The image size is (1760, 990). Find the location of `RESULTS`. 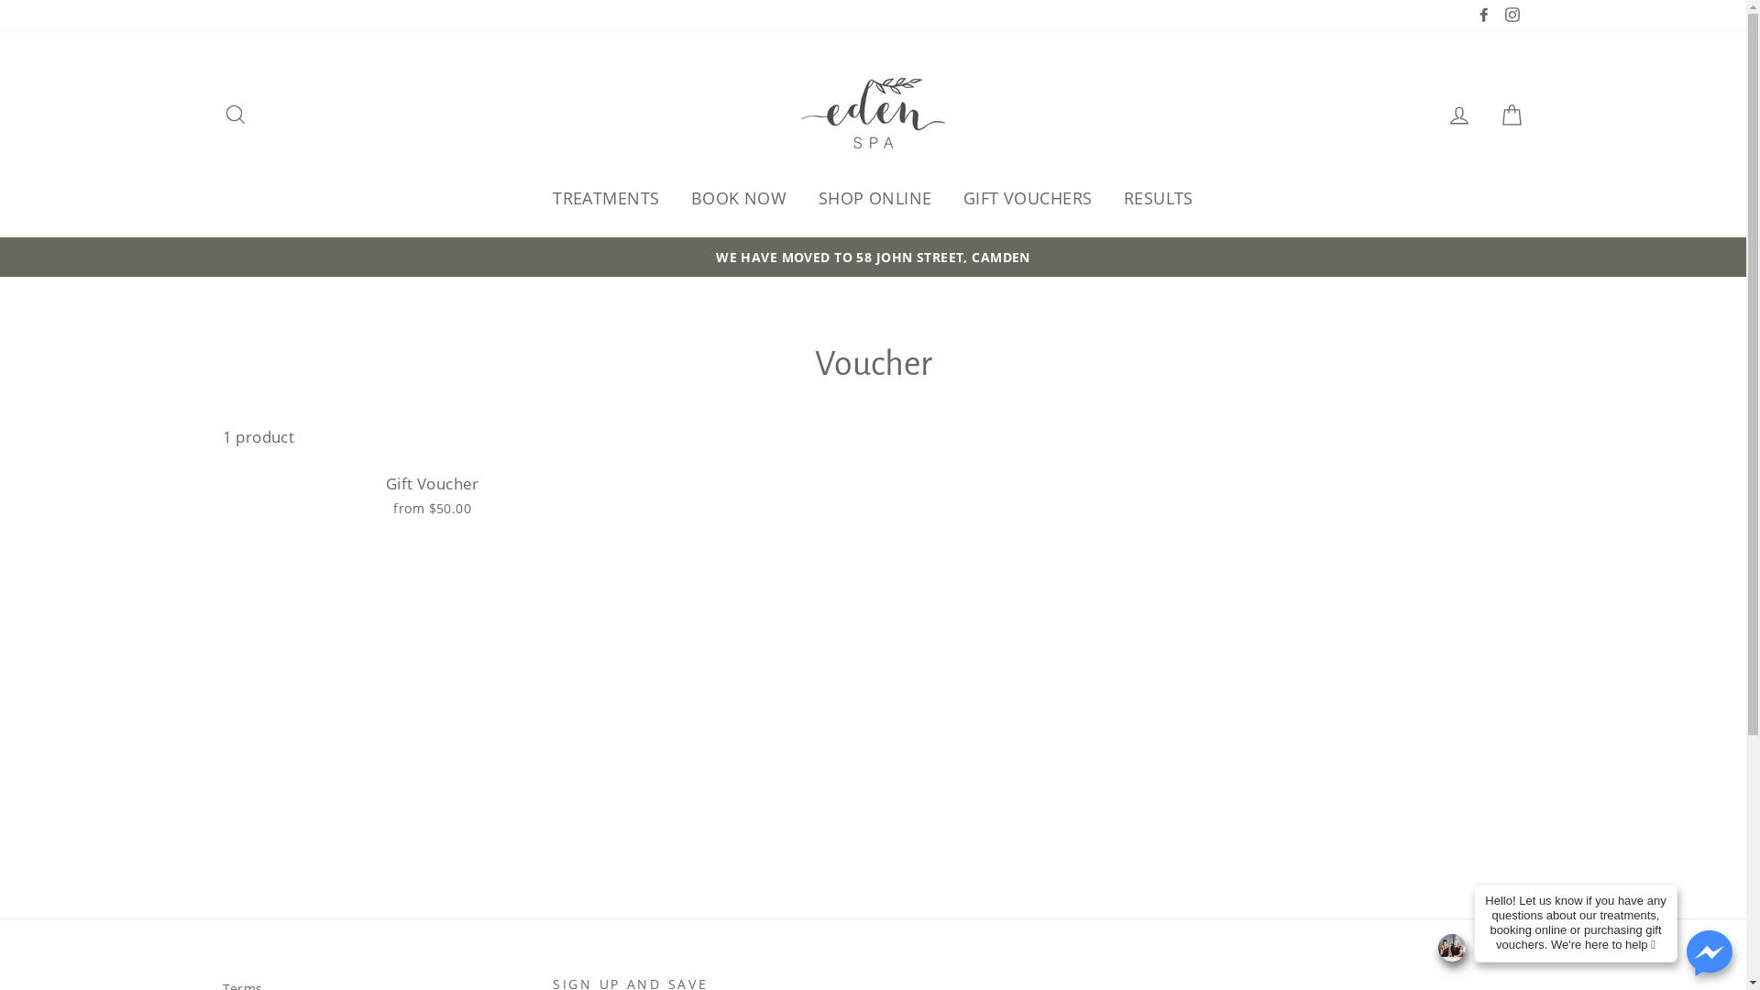

RESULTS is located at coordinates (1159, 198).